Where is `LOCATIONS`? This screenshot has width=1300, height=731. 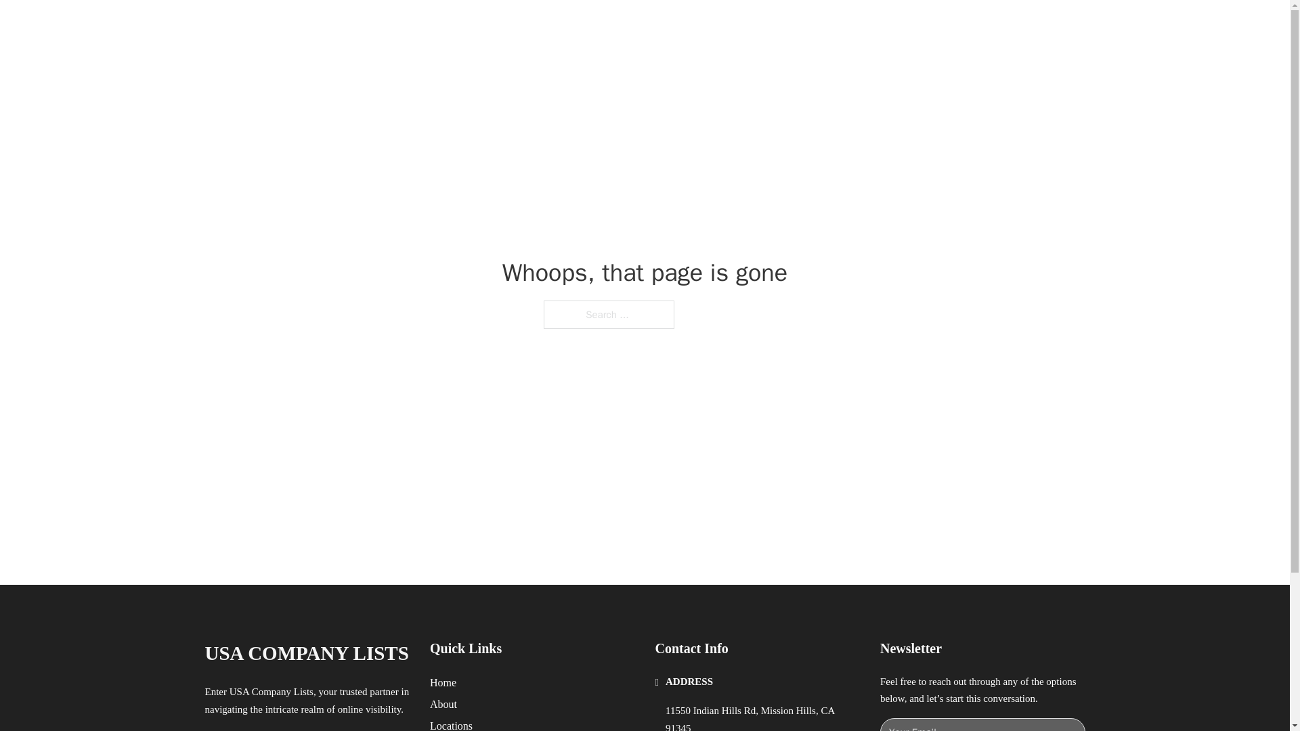 LOCATIONS is located at coordinates (884, 26).